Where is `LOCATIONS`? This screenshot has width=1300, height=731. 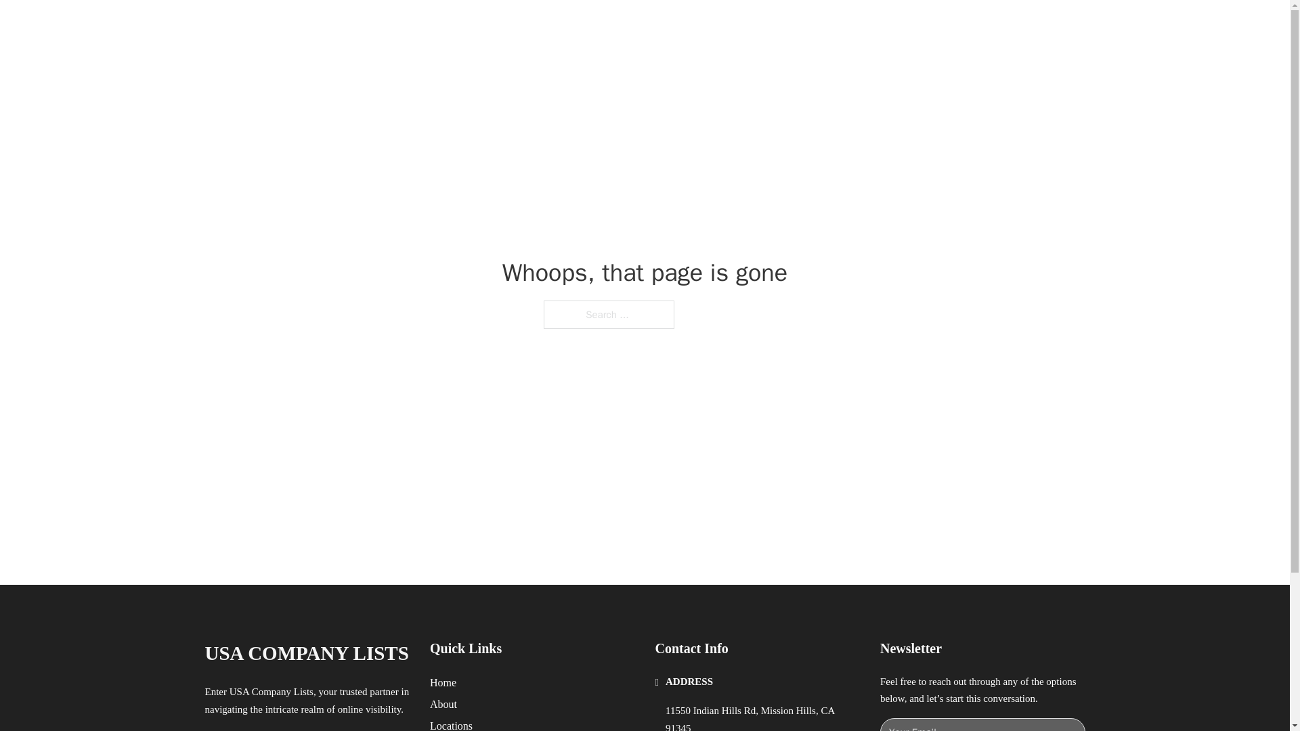 LOCATIONS is located at coordinates (884, 26).